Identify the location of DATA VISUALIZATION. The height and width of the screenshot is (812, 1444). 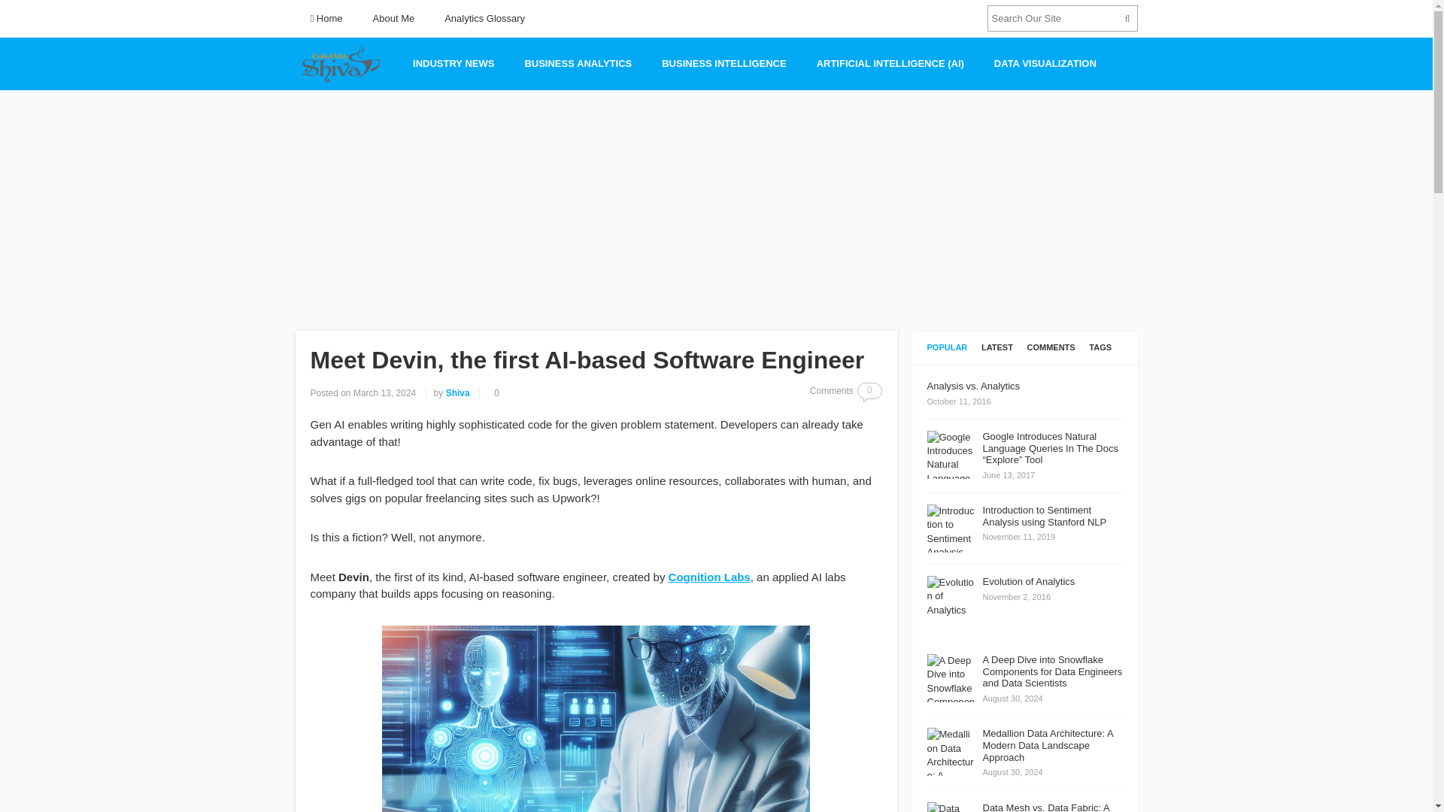
(1045, 63).